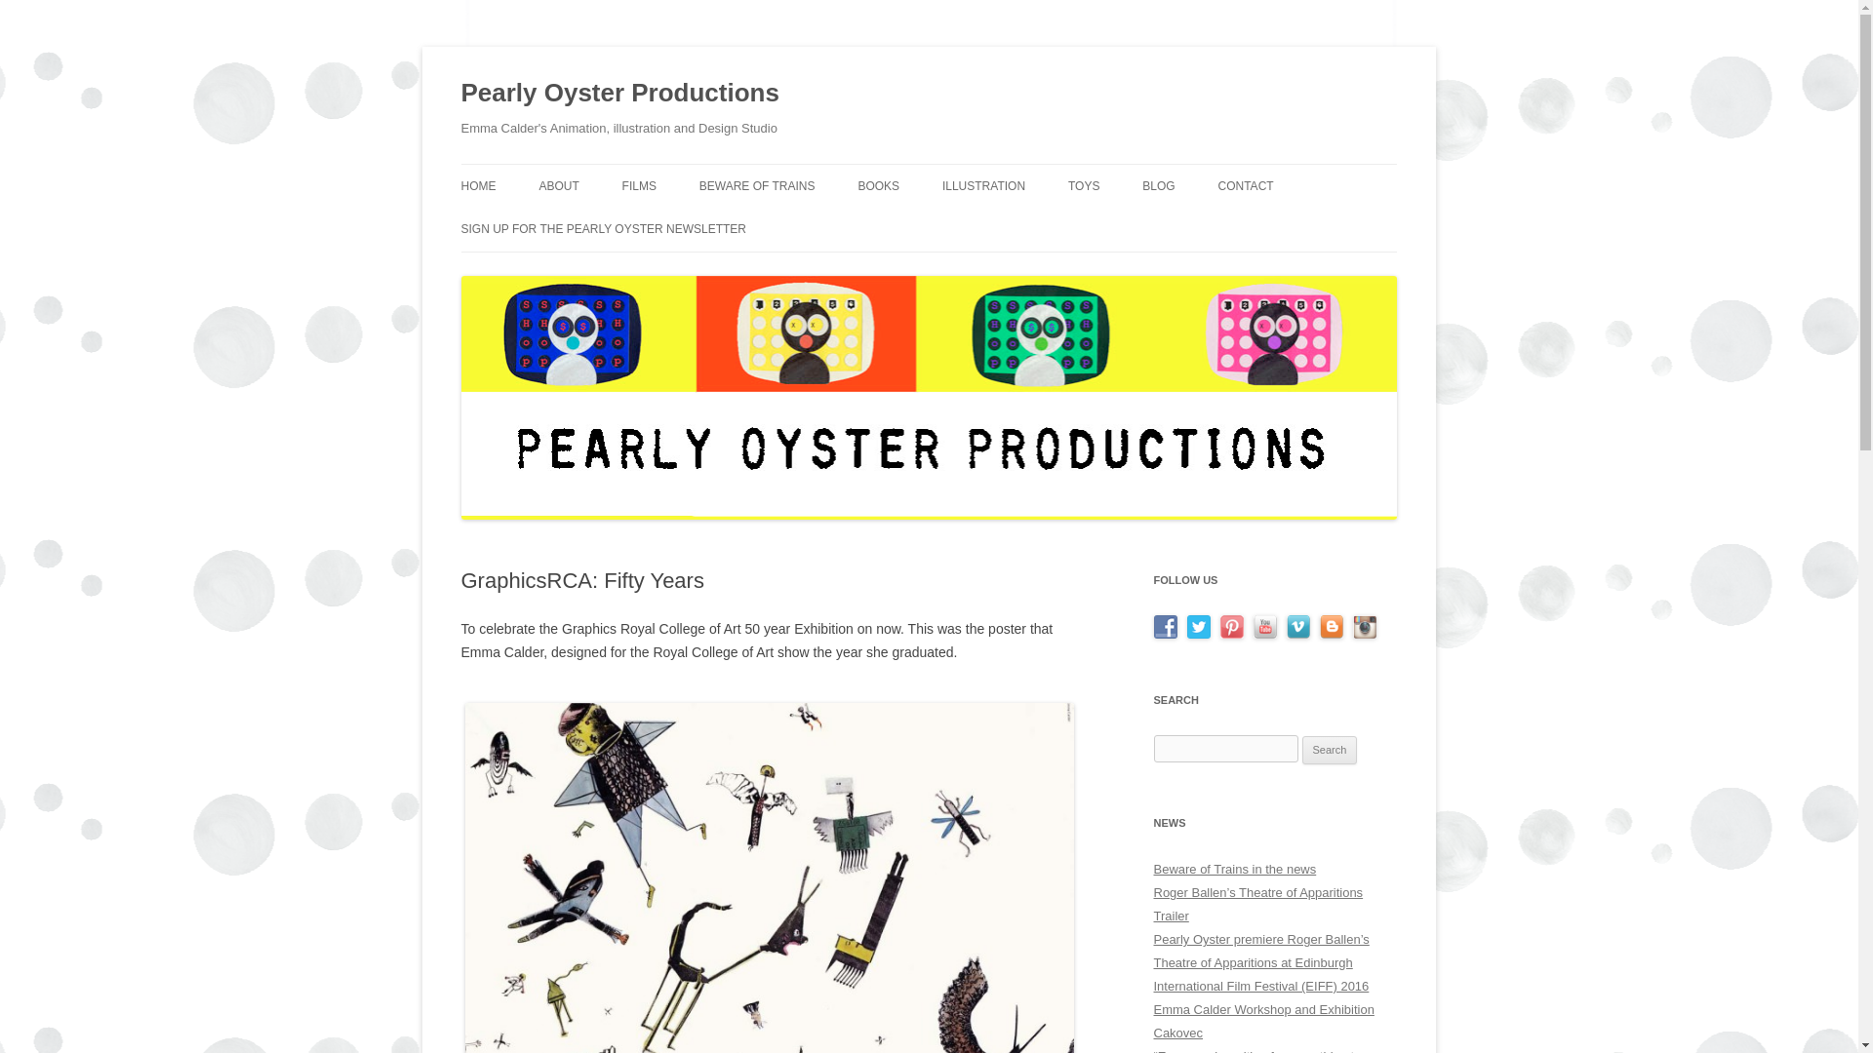 The image size is (1873, 1053). What do you see at coordinates (757, 185) in the screenshot?
I see `BEWARE OF TRAINS` at bounding box center [757, 185].